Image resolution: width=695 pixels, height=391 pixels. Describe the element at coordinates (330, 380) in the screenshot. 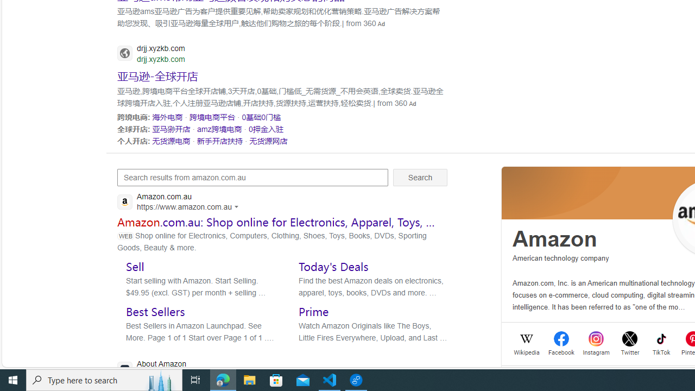

I see `Visual Studio Code - 1 running window` at that location.